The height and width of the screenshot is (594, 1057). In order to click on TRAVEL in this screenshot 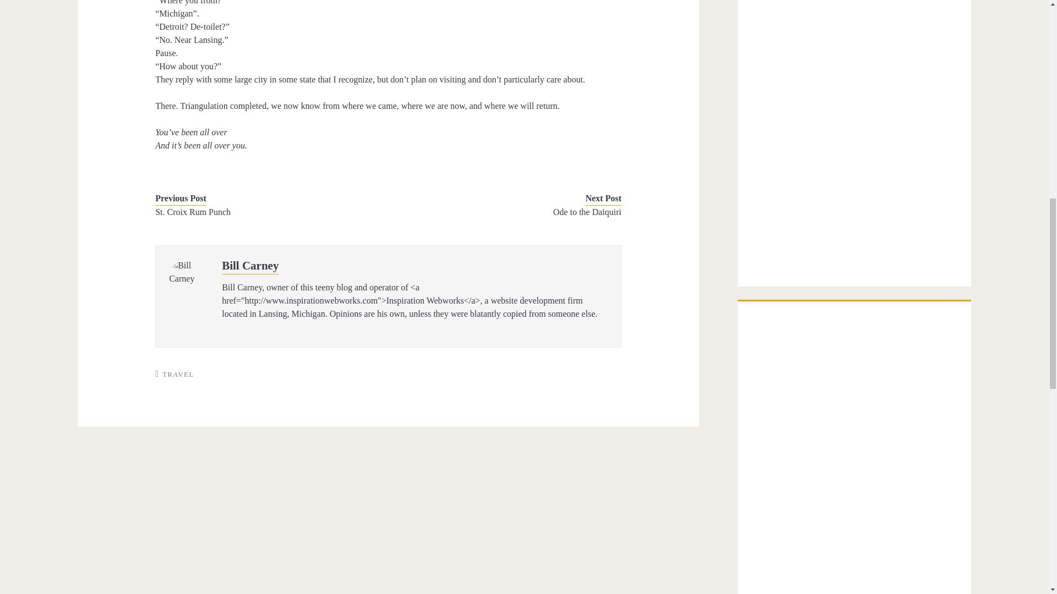, I will do `click(178, 374)`.